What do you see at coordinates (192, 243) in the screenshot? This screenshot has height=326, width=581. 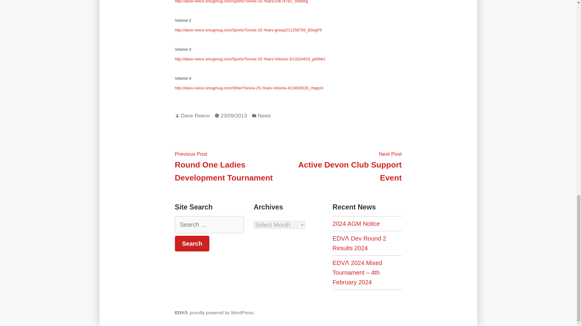 I see `Search` at bounding box center [192, 243].